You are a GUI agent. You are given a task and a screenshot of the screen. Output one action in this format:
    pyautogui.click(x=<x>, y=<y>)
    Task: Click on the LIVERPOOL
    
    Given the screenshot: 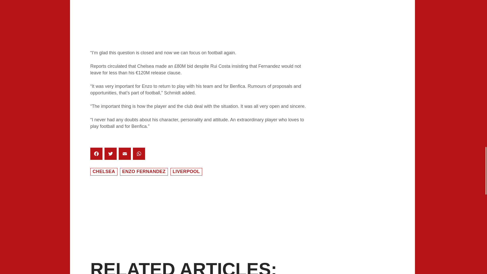 What is the action you would take?
    pyautogui.click(x=186, y=172)
    